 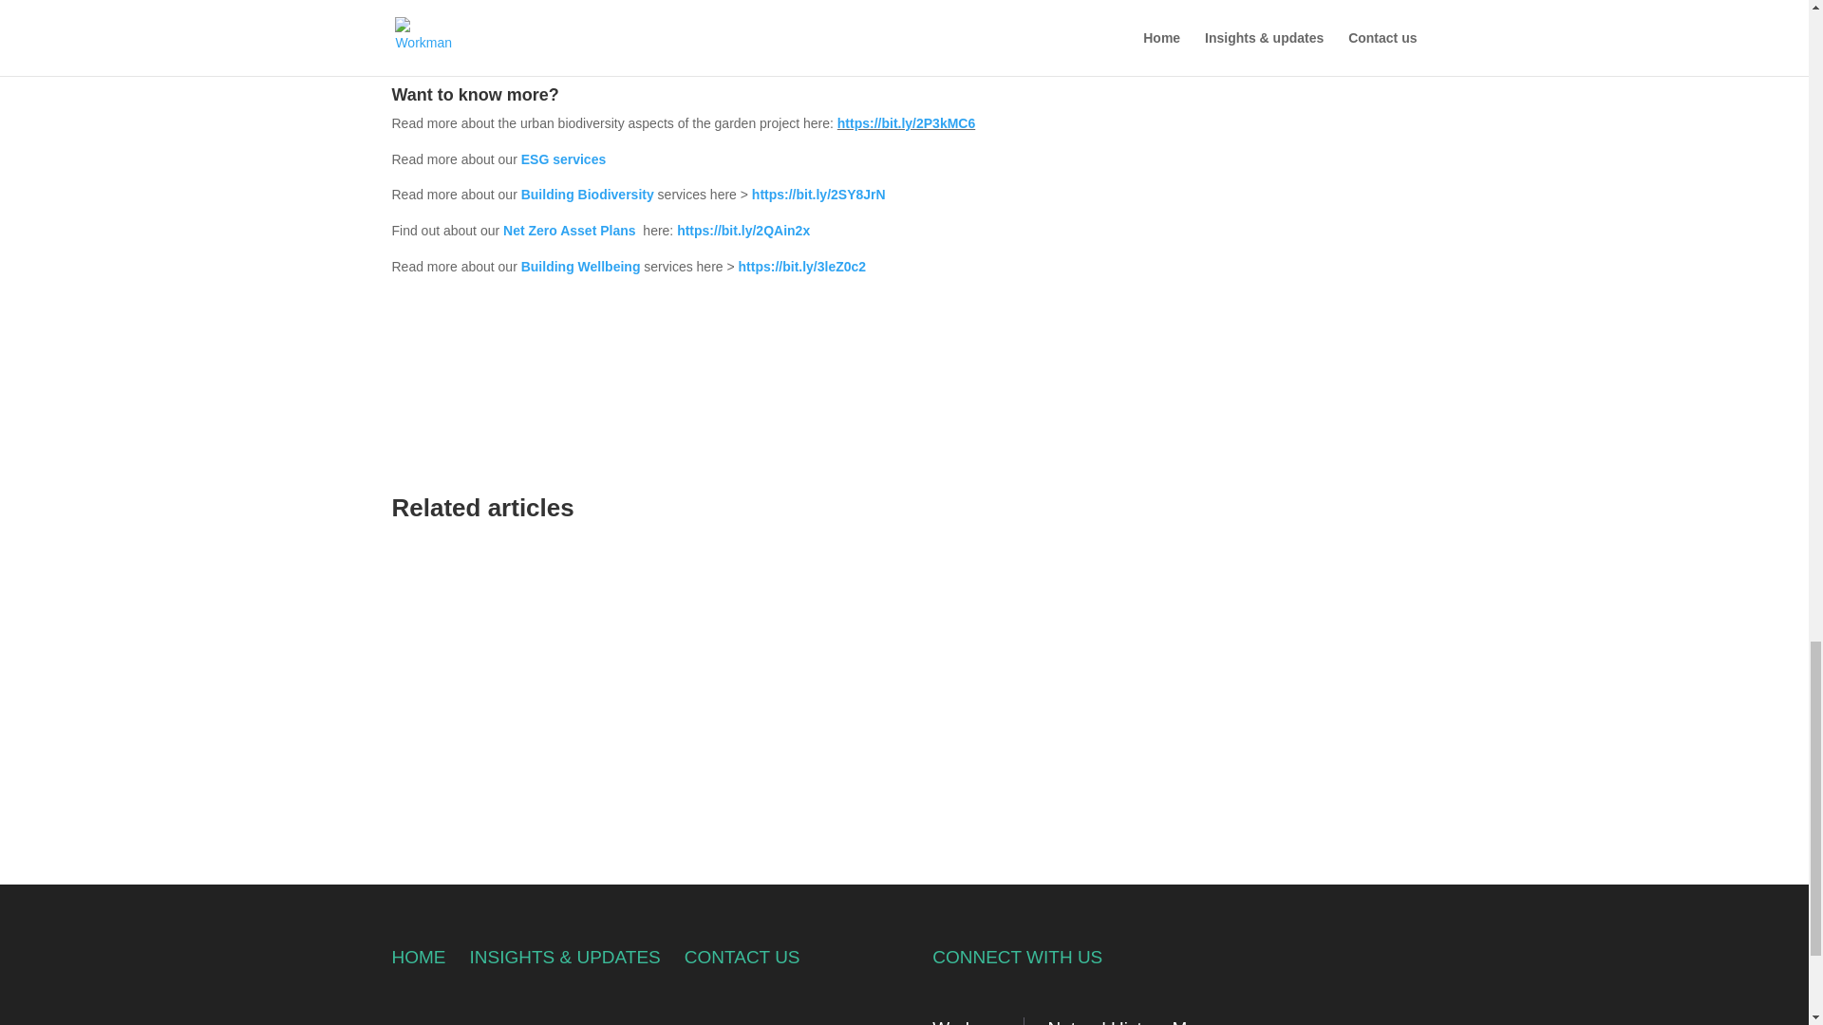 I want to click on Building Wellbeing, so click(x=581, y=267).